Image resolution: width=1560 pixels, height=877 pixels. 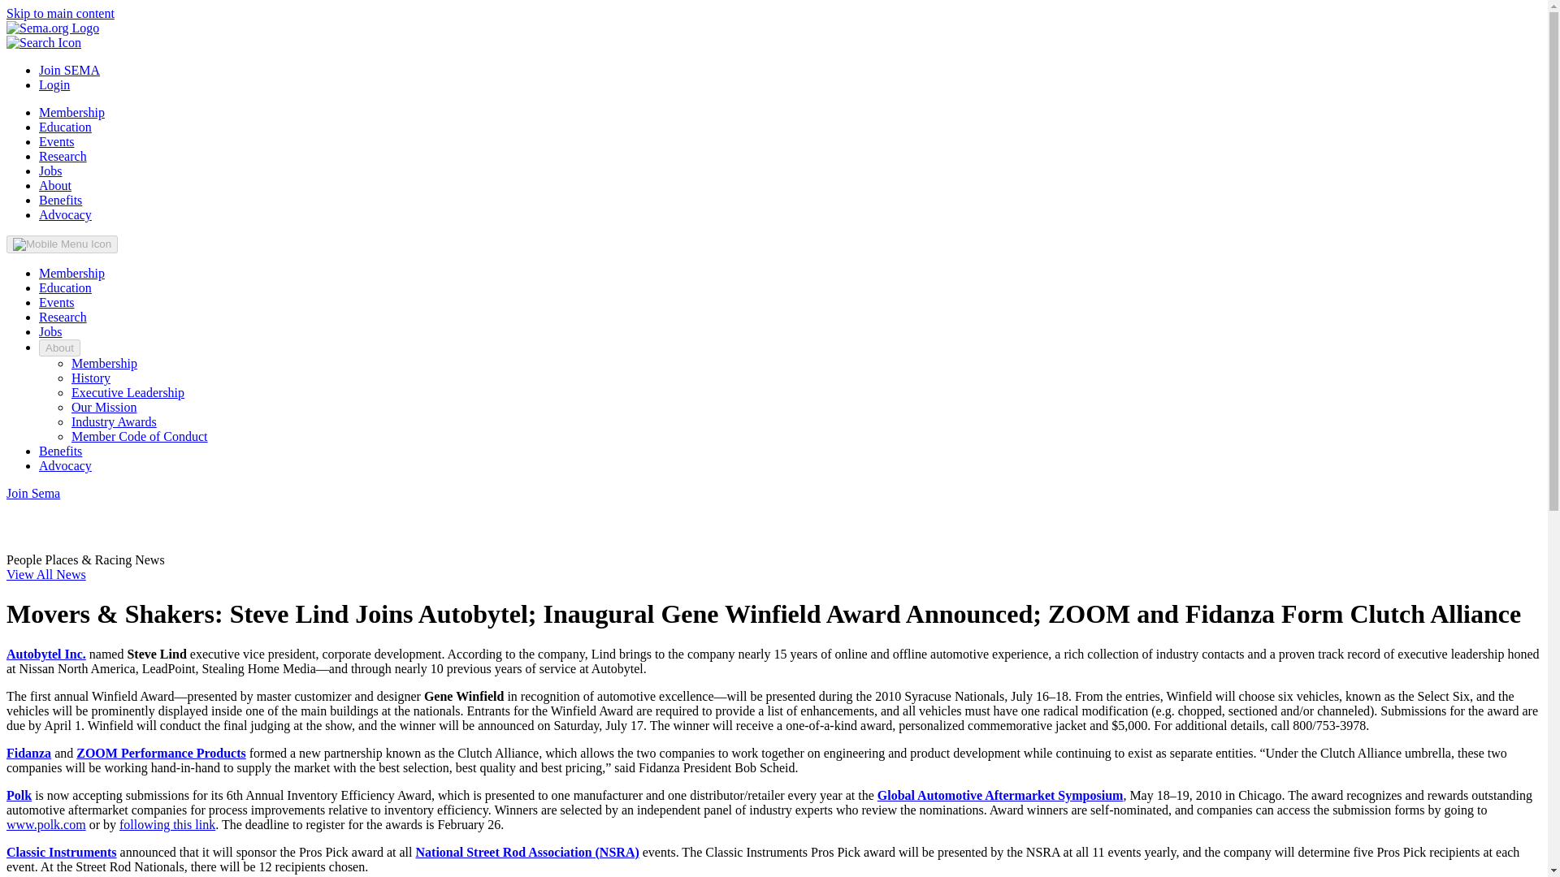 What do you see at coordinates (54, 84) in the screenshot?
I see `Login` at bounding box center [54, 84].